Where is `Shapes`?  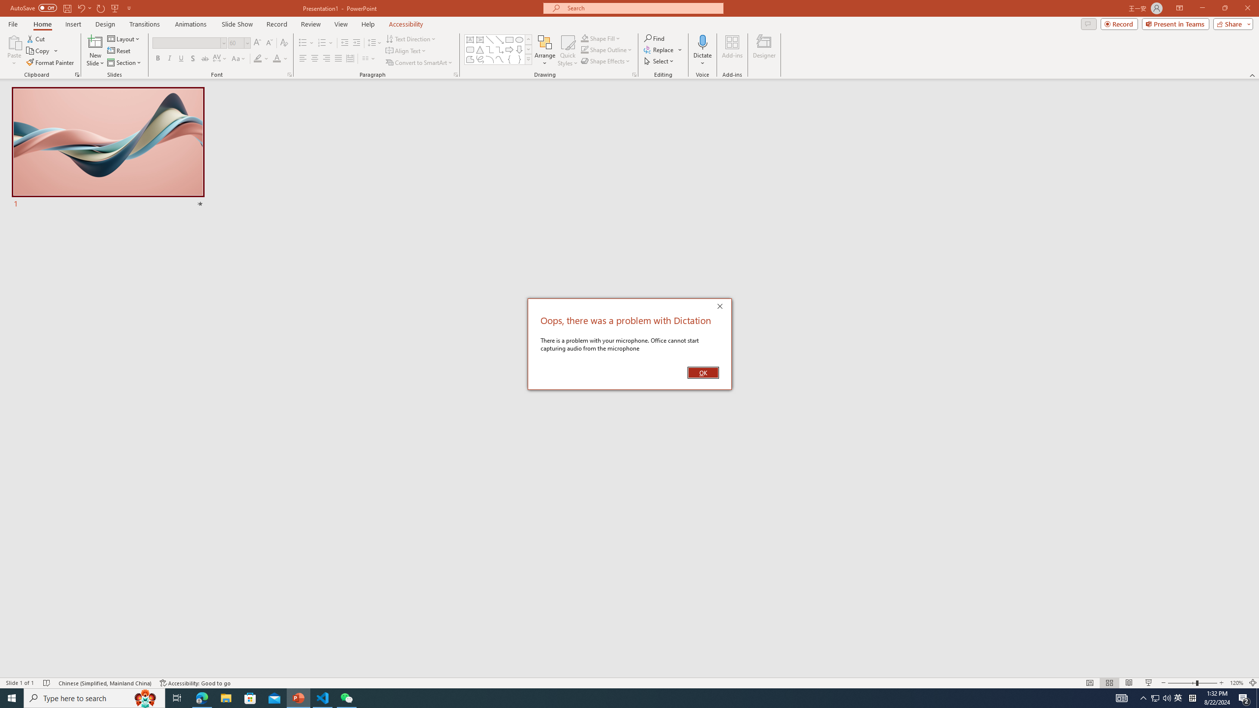 Shapes is located at coordinates (528, 59).